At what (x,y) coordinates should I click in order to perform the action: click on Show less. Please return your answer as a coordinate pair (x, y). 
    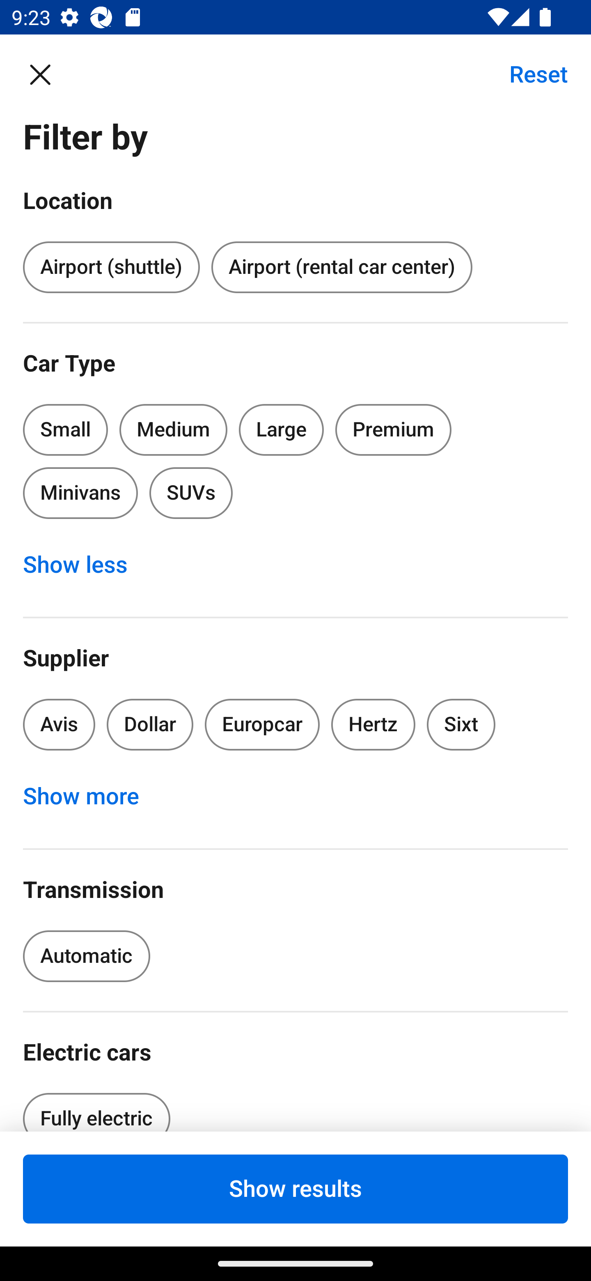
    Looking at the image, I should click on (84, 565).